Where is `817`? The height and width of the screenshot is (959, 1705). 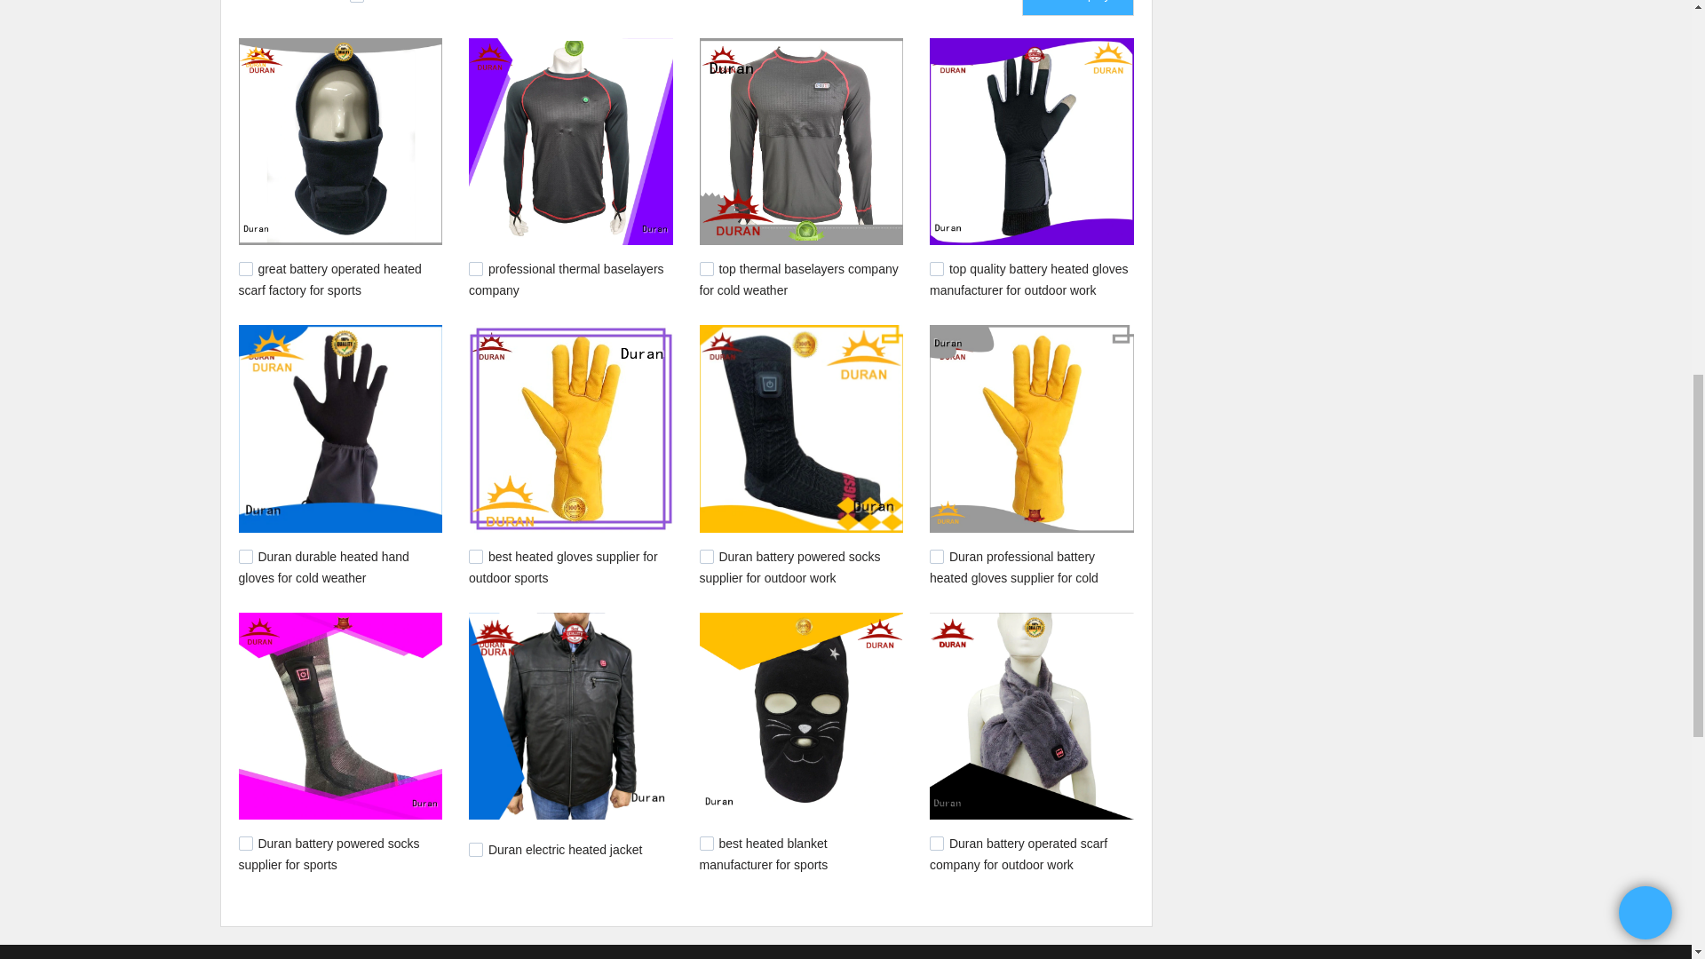
817 is located at coordinates (245, 268).